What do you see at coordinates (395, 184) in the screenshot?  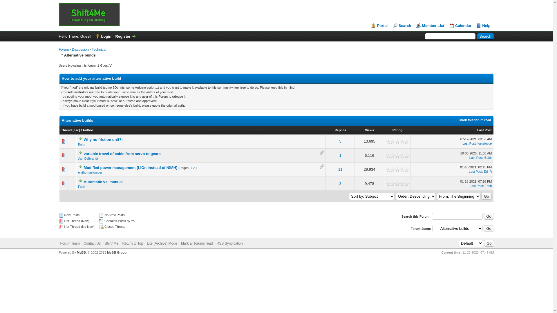 I see `4` at bounding box center [395, 184].